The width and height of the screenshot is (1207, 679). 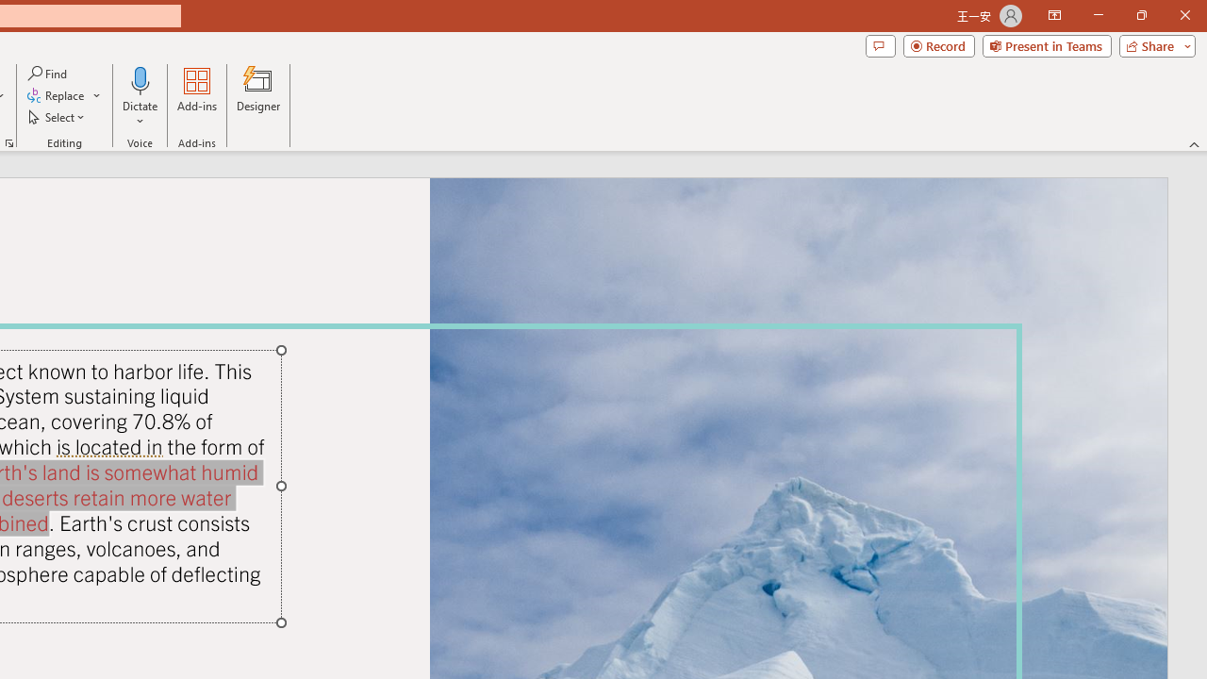 What do you see at coordinates (9, 143) in the screenshot?
I see `Format Object...` at bounding box center [9, 143].